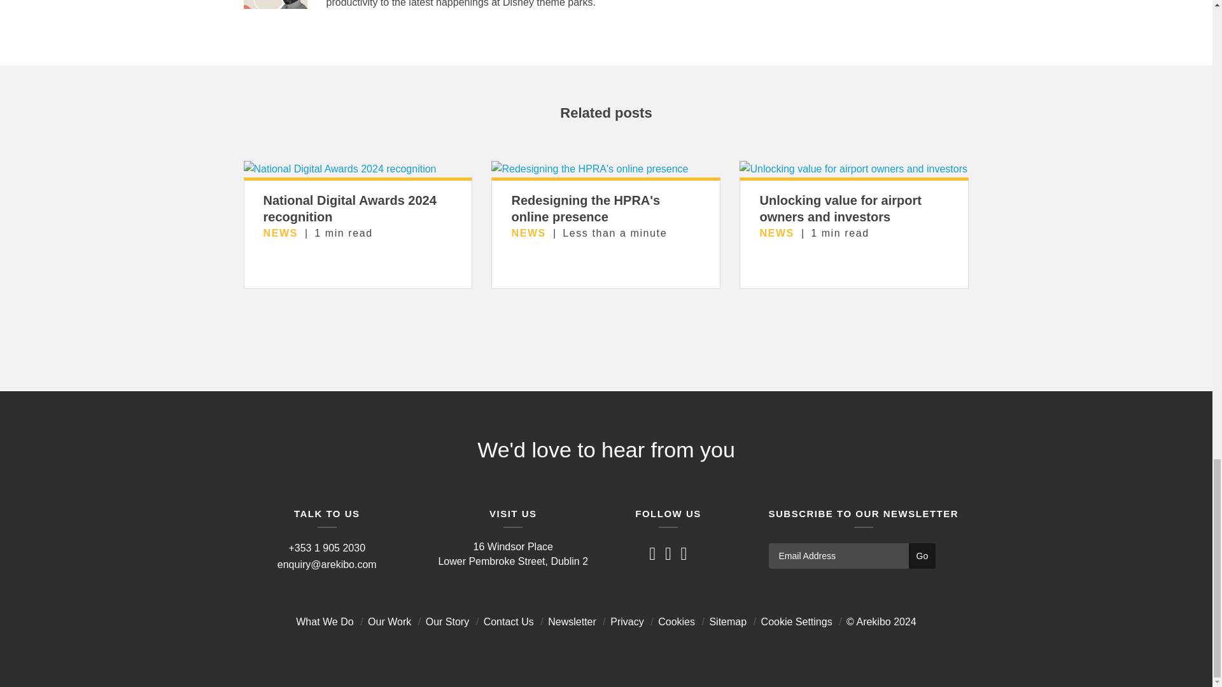 This screenshot has height=687, width=1222. What do you see at coordinates (652, 555) in the screenshot?
I see `Twitter` at bounding box center [652, 555].